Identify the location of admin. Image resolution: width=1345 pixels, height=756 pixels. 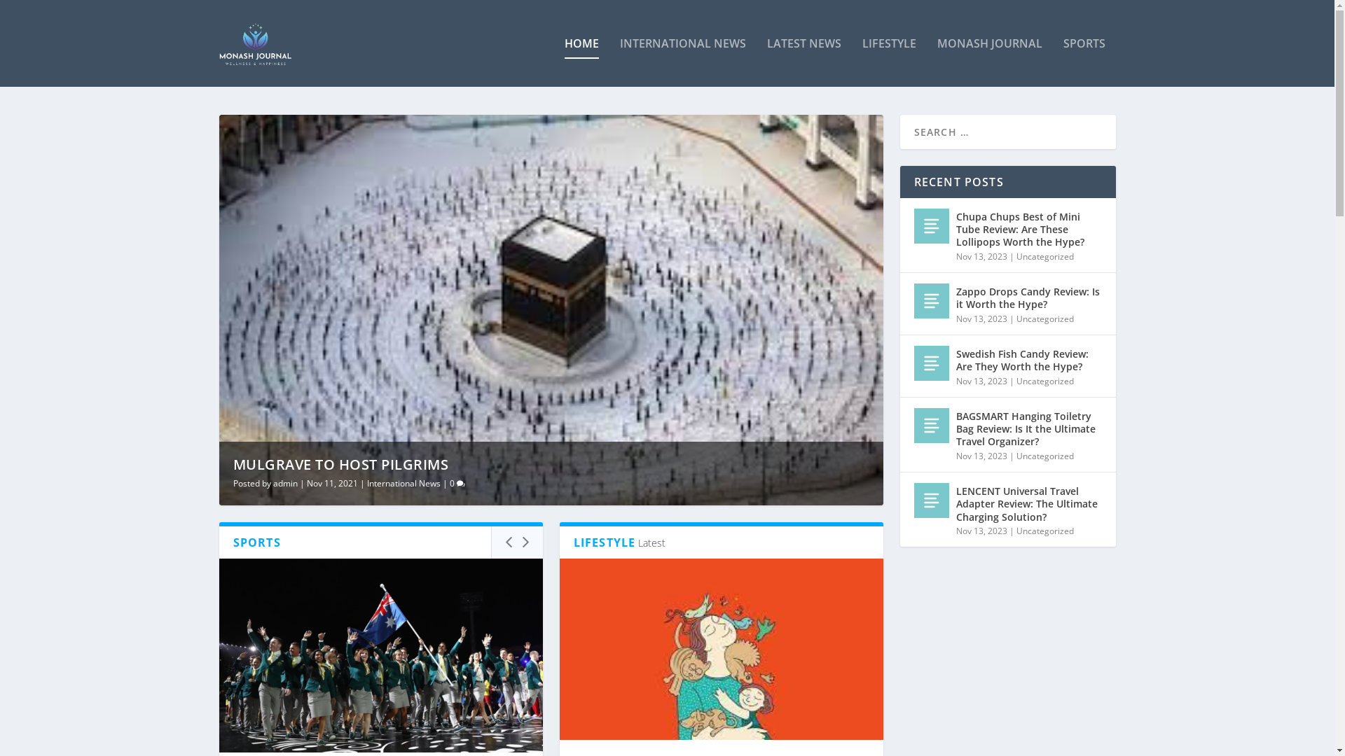
(286, 483).